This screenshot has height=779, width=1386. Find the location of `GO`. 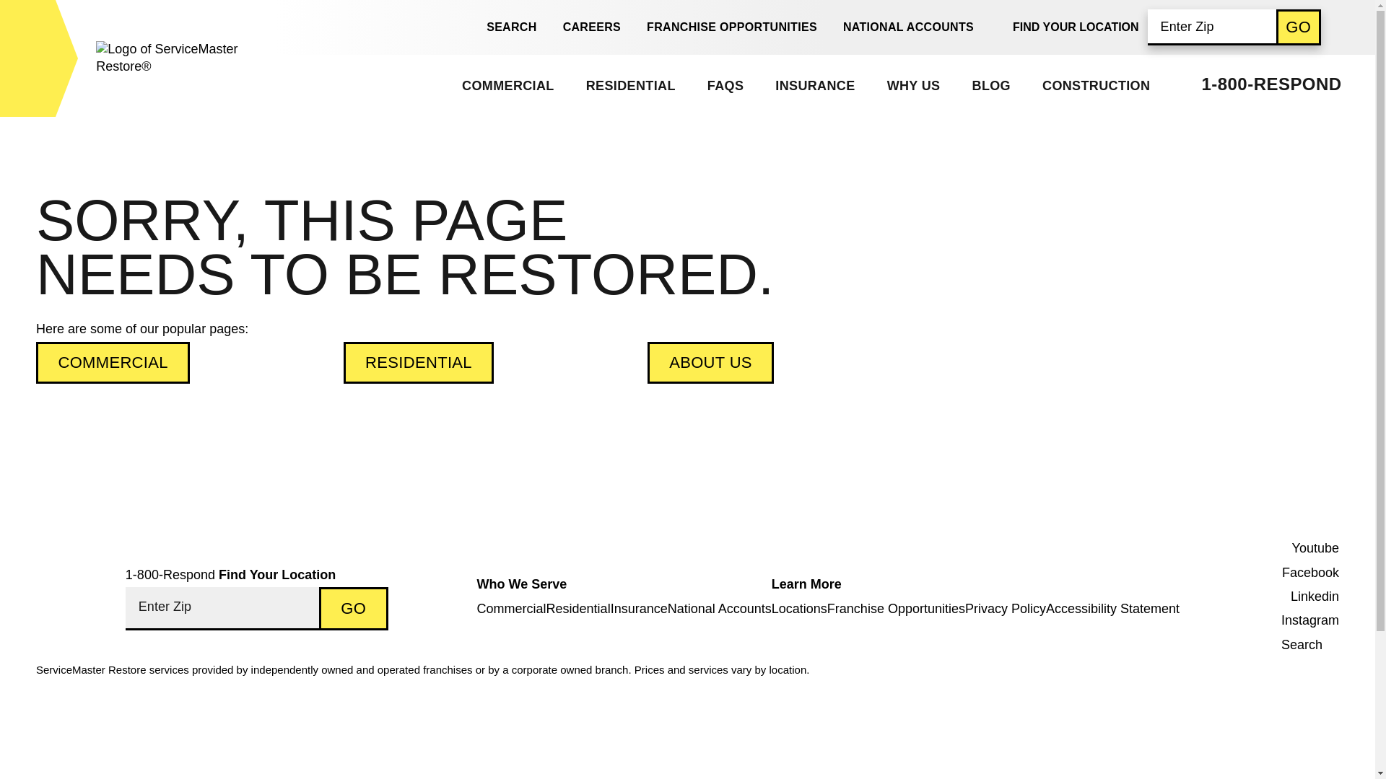

GO is located at coordinates (1298, 26).